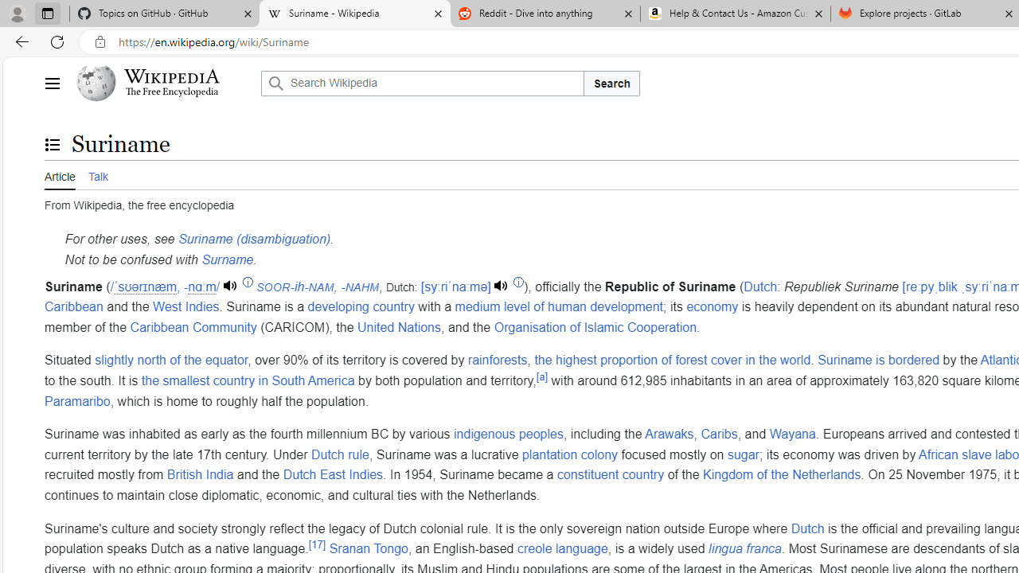 The width and height of the screenshot is (1019, 573). What do you see at coordinates (78, 401) in the screenshot?
I see `Paramaribo` at bounding box center [78, 401].